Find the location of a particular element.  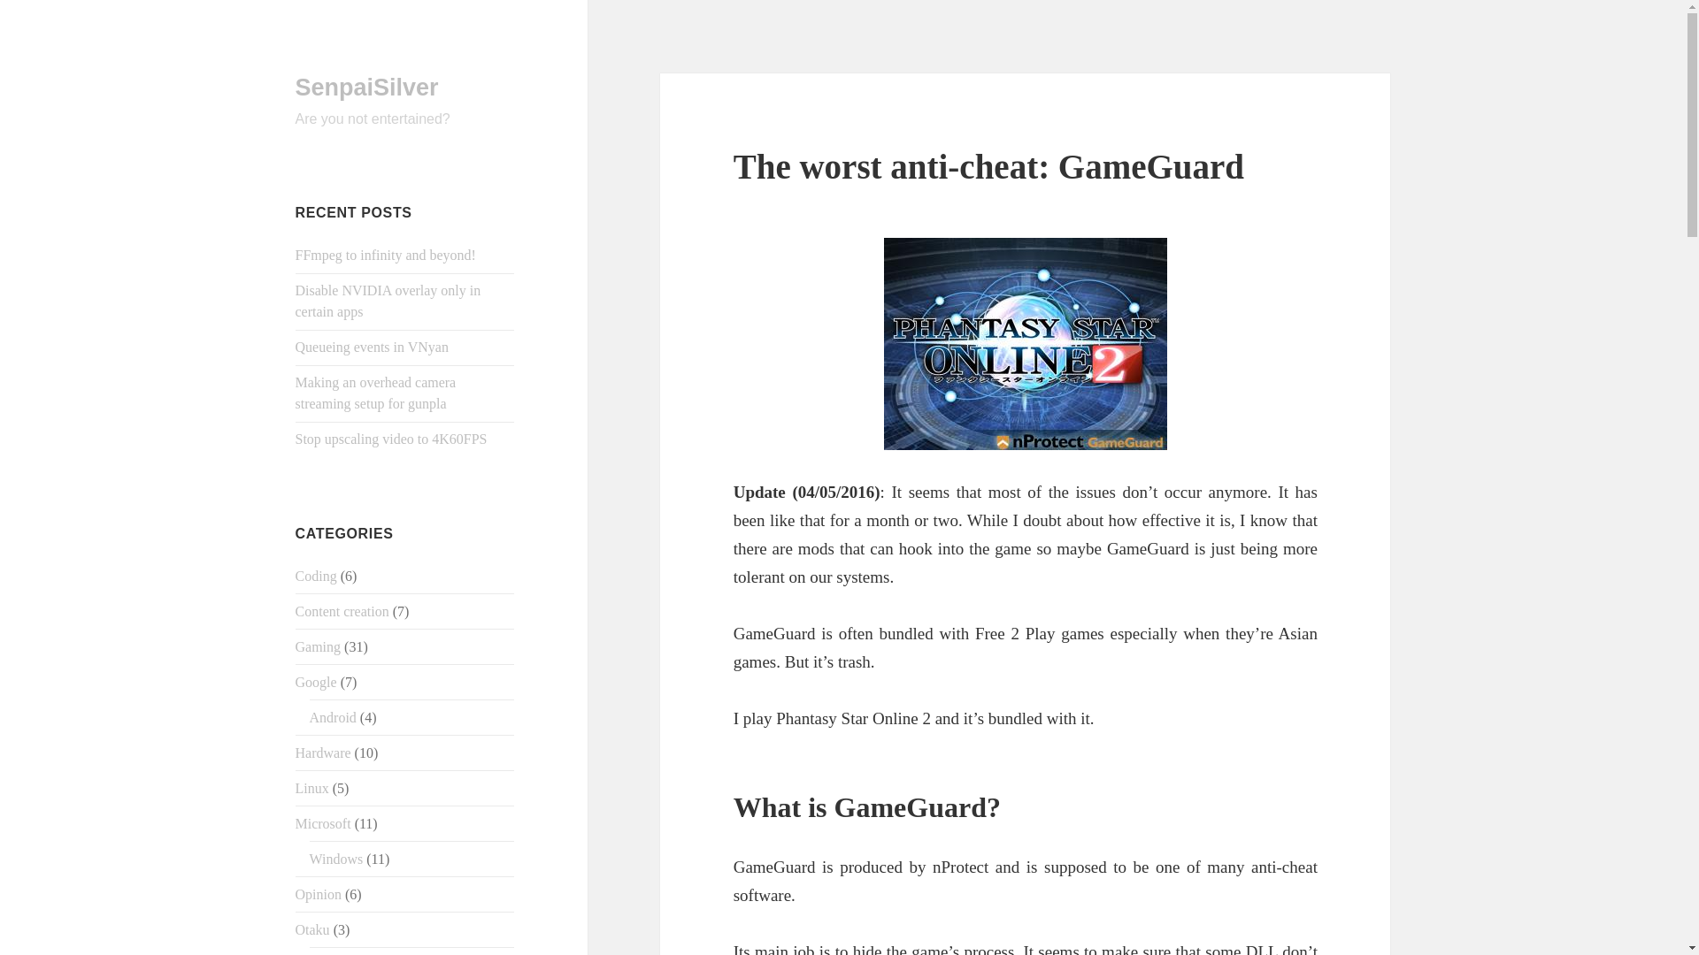

Android is located at coordinates (333, 717).